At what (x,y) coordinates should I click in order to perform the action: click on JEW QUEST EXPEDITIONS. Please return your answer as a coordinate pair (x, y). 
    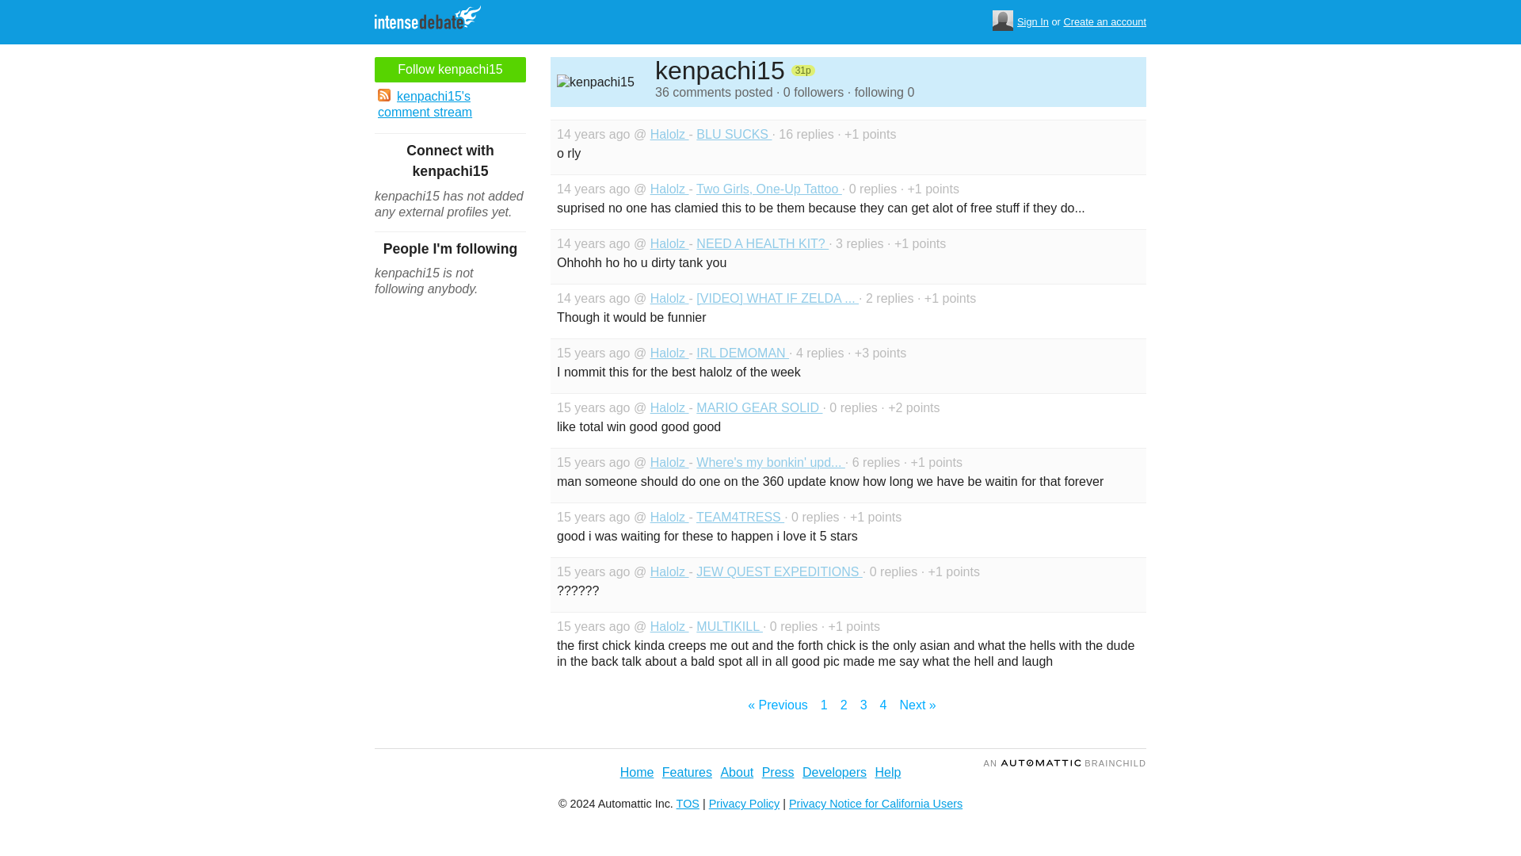
    Looking at the image, I should click on (780, 571).